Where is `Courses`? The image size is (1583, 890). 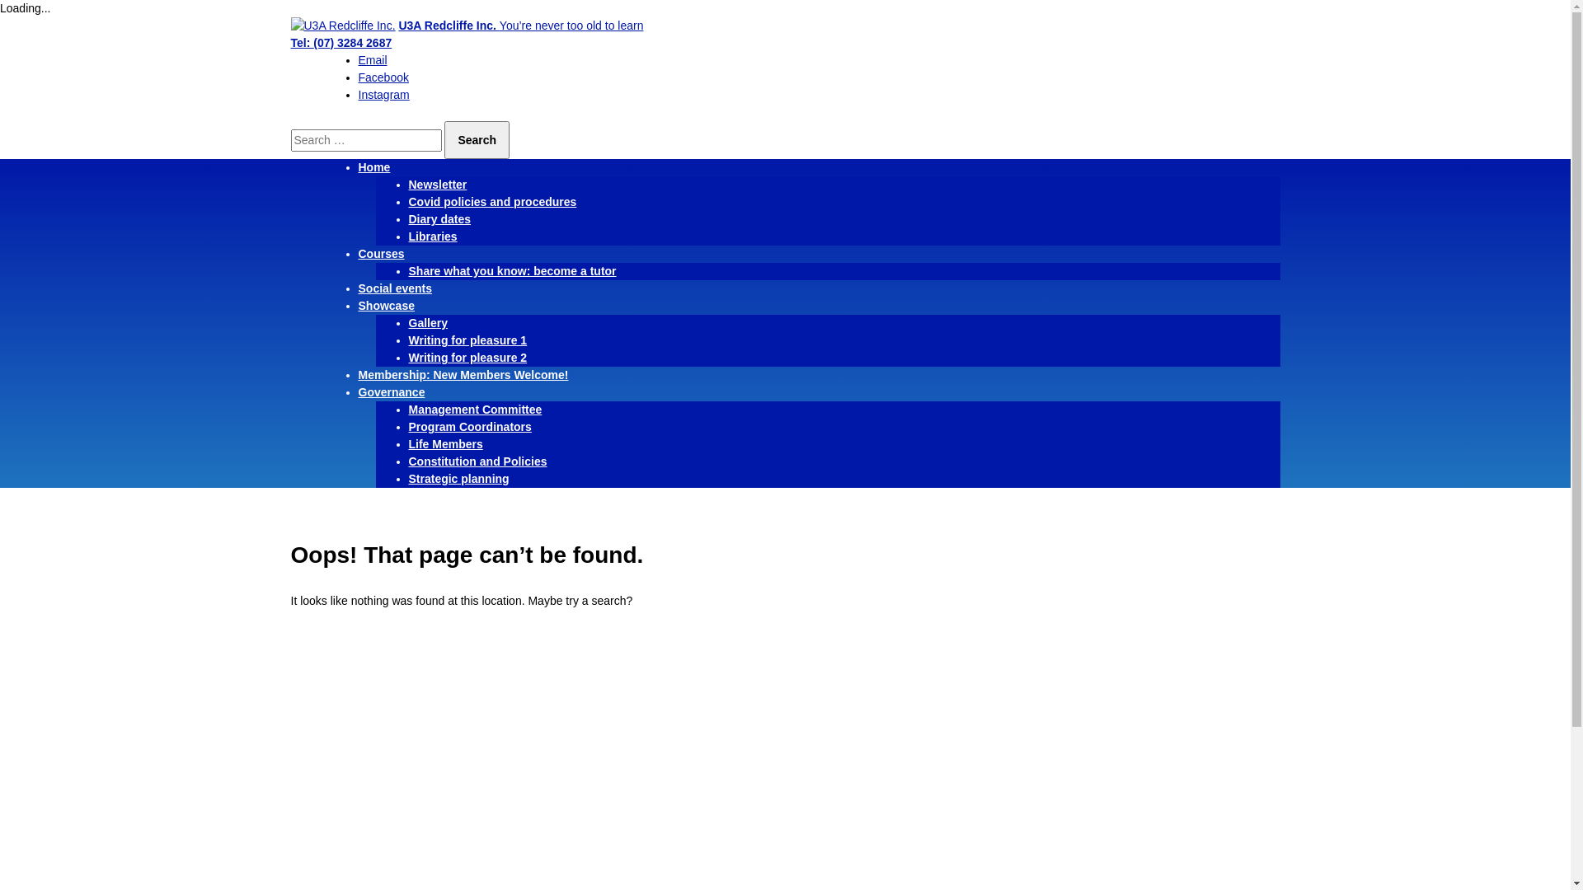
Courses is located at coordinates (381, 254).